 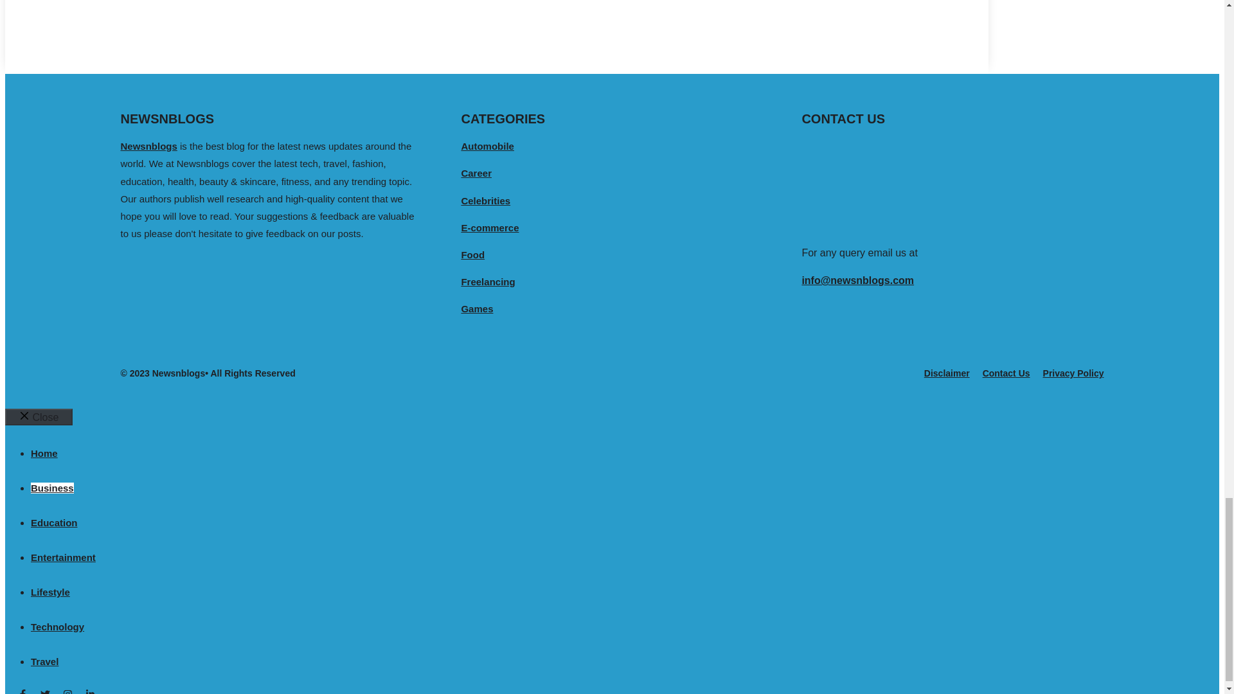 I want to click on Newsnblogs, so click(x=149, y=147).